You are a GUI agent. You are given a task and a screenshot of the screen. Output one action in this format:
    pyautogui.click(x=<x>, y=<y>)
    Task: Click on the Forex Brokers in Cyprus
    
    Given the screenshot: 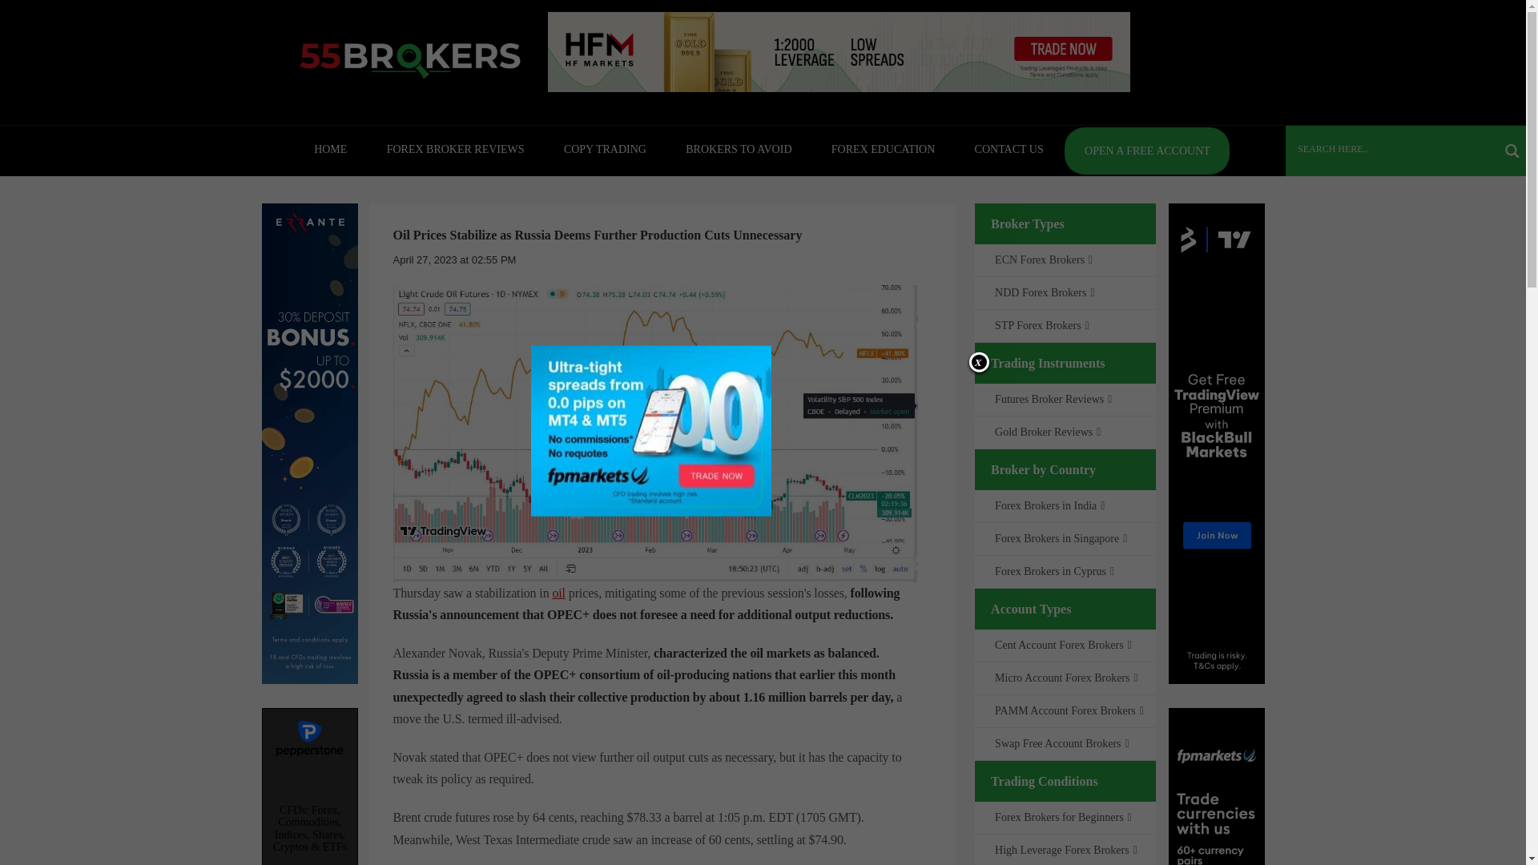 What is the action you would take?
    pyautogui.click(x=1053, y=572)
    